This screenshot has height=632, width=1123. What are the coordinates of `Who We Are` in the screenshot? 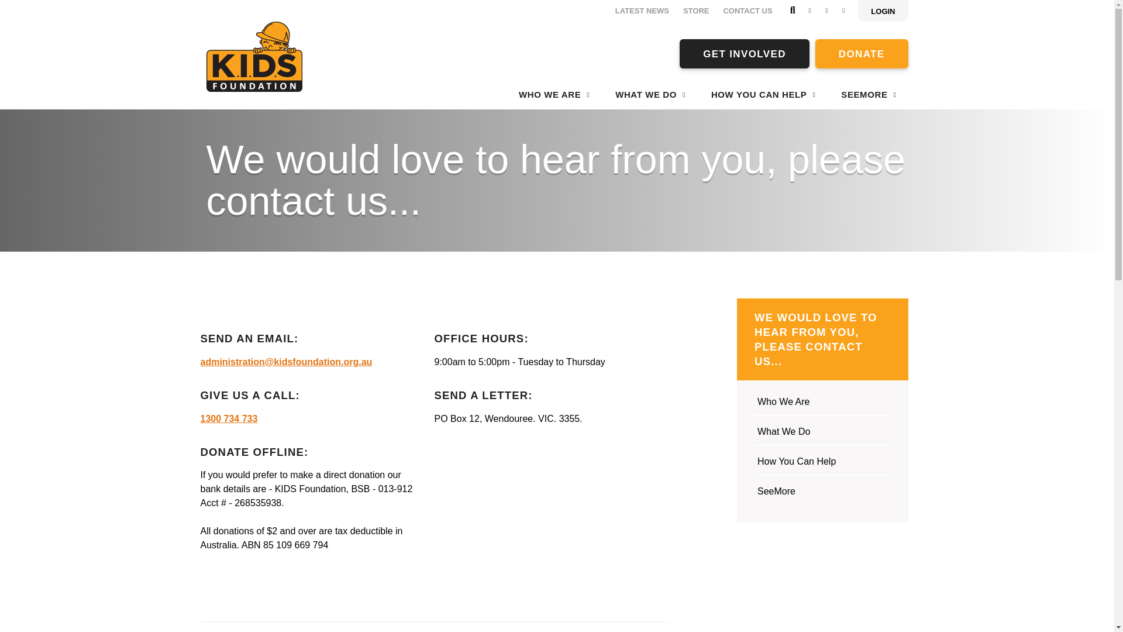 It's located at (822, 404).